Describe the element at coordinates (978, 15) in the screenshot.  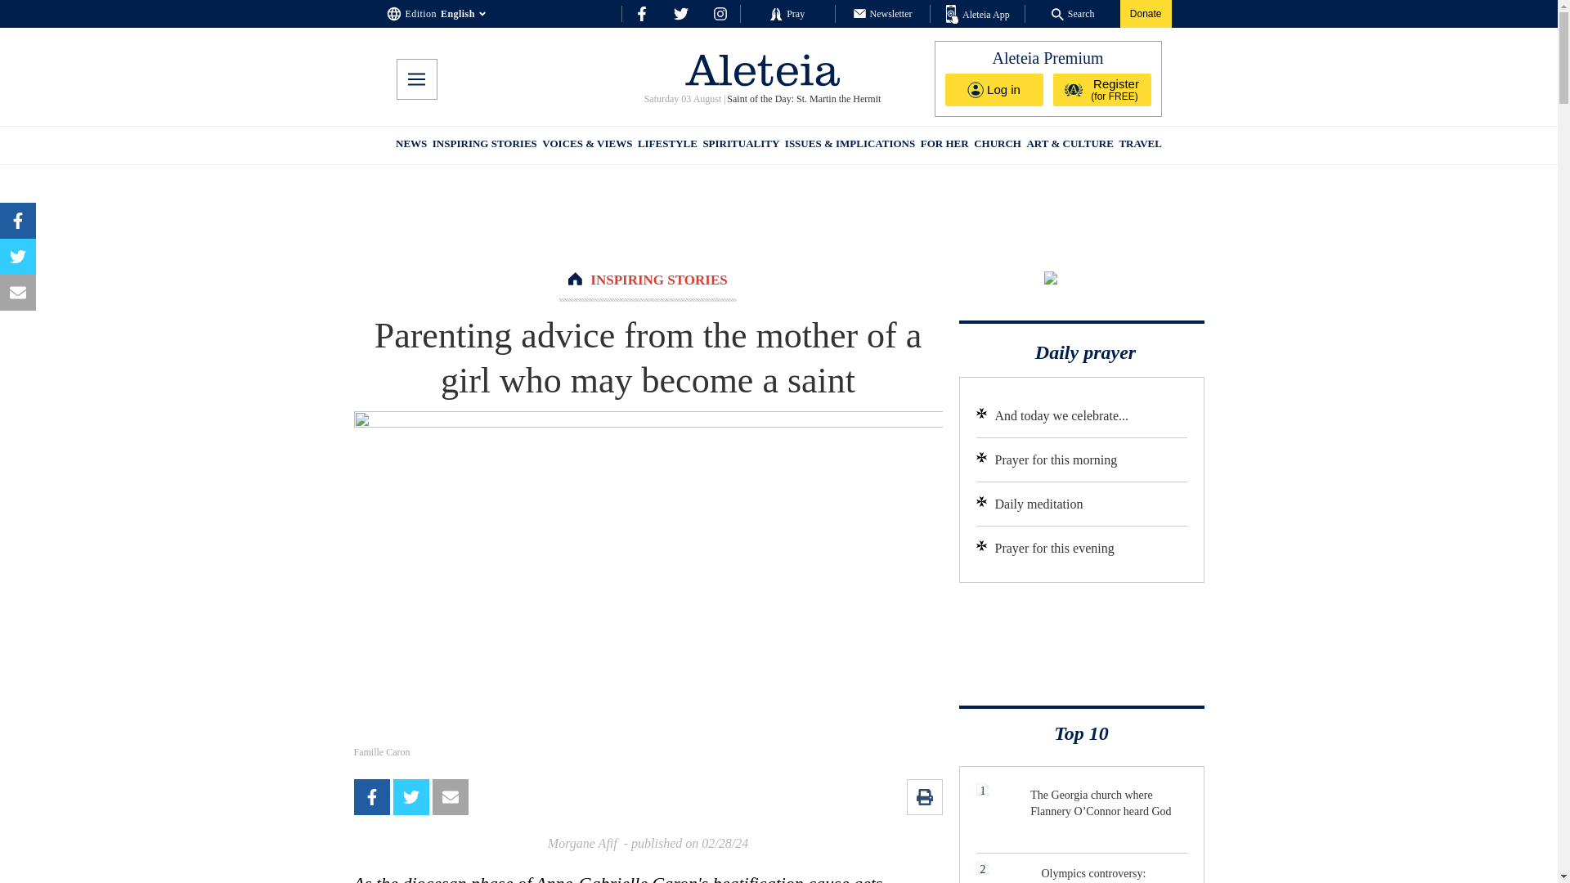
I see `Aleteia App` at that location.